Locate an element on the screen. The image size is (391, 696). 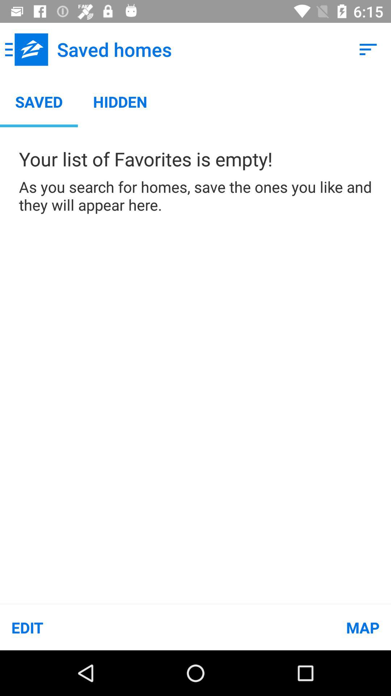
choose the icon next to the saved homes icon is located at coordinates (26, 49).